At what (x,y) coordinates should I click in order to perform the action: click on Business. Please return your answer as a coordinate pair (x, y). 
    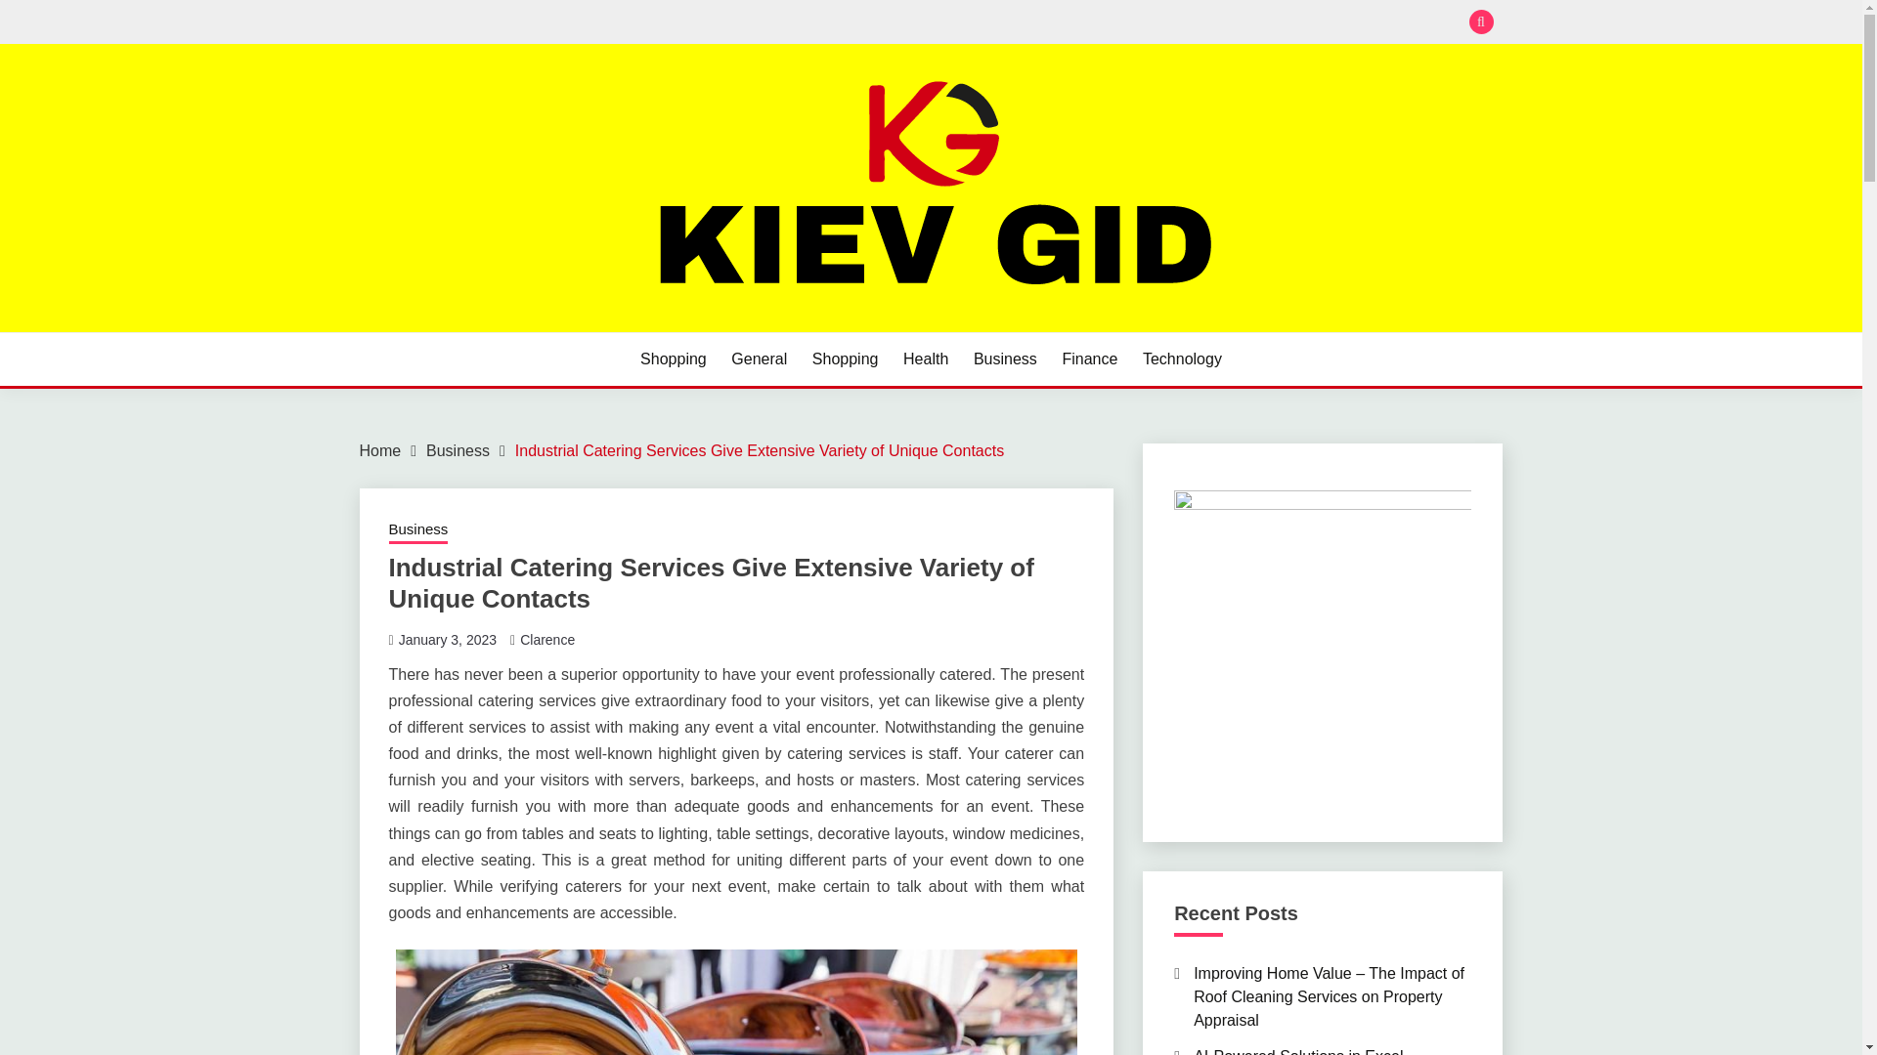
    Looking at the image, I should click on (418, 531).